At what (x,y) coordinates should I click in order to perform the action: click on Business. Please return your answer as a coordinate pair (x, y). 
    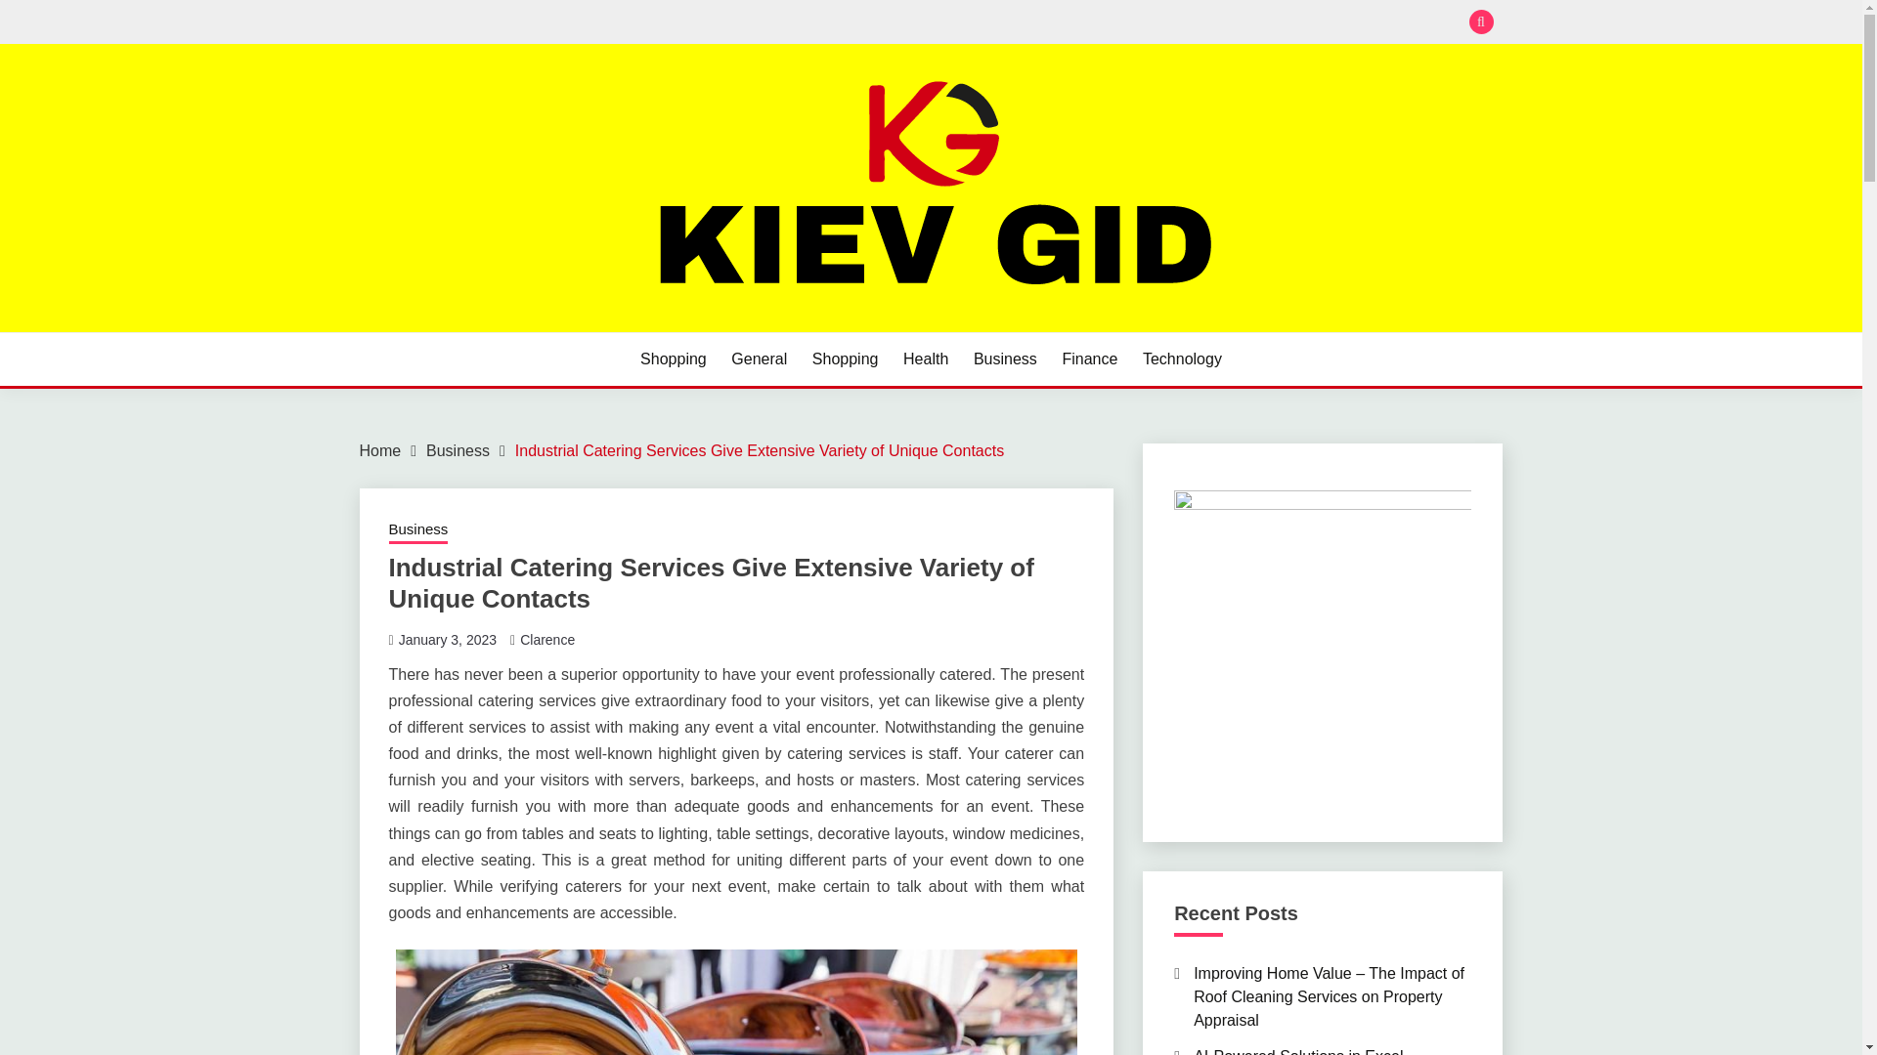
    Looking at the image, I should click on (418, 531).